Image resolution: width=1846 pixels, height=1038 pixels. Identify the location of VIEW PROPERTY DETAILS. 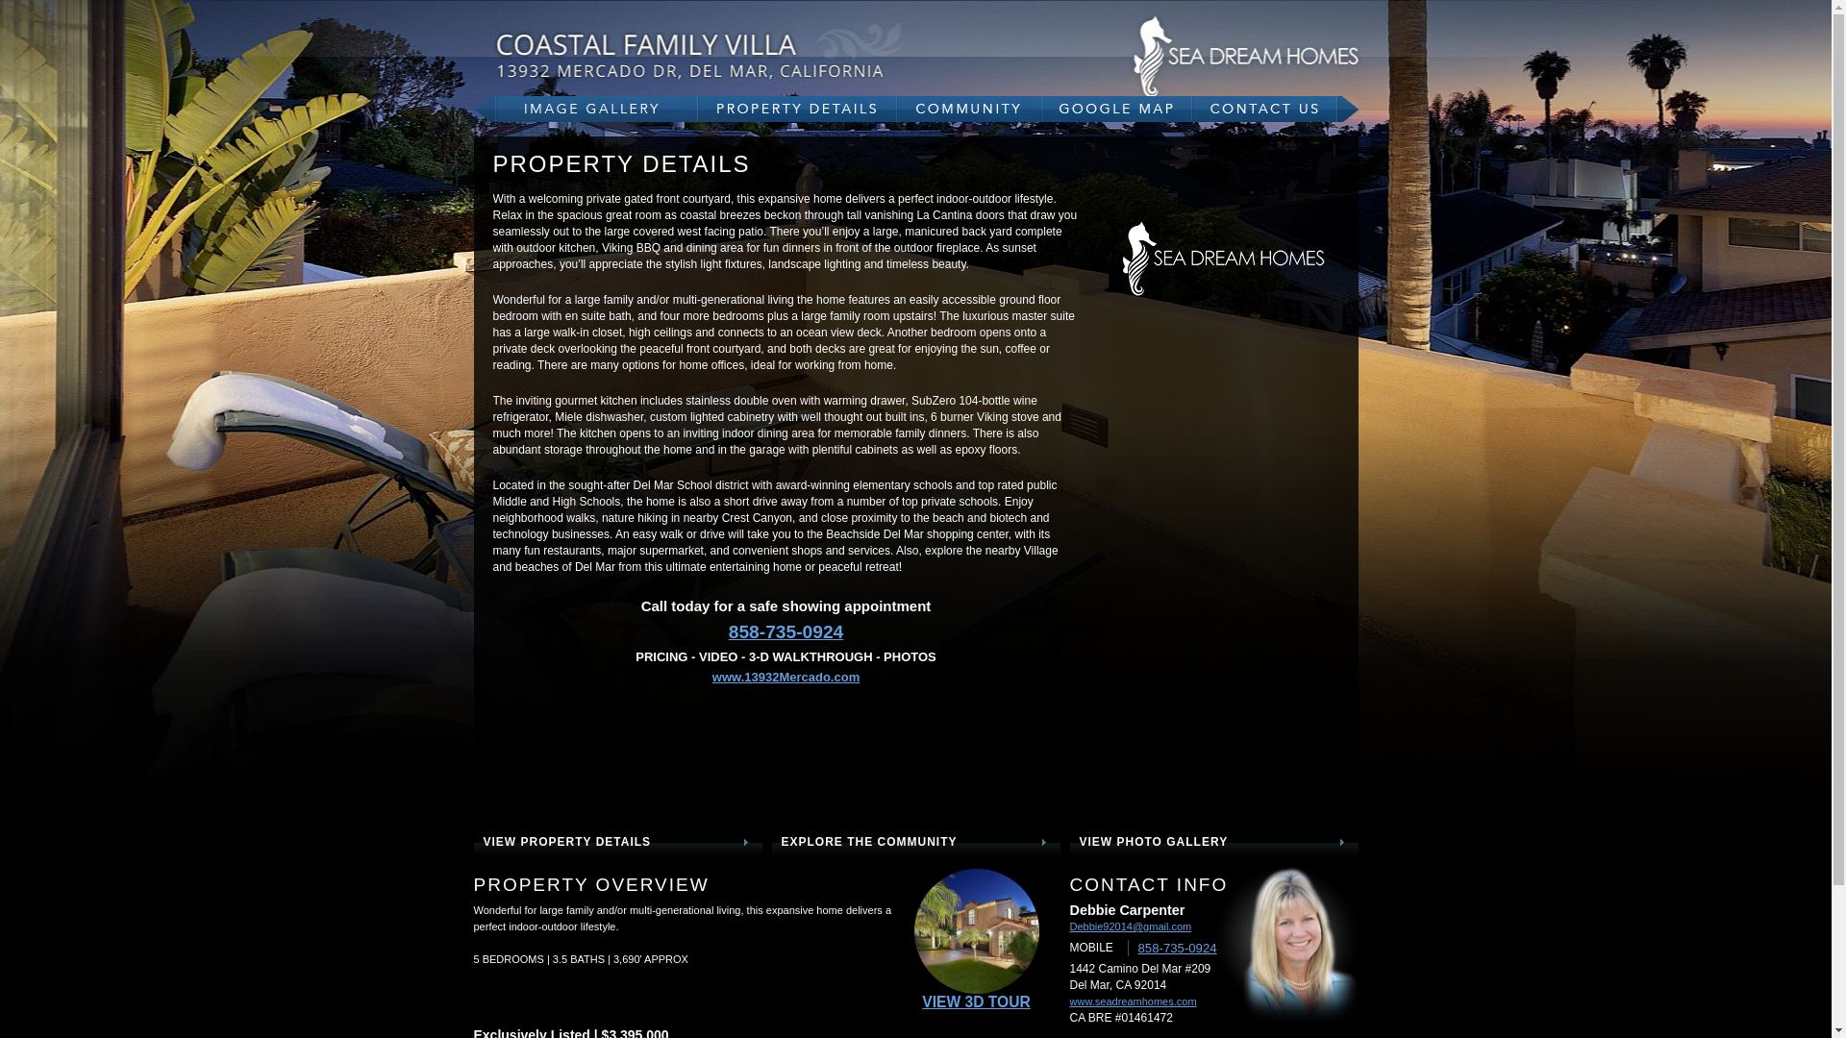
(615, 842).